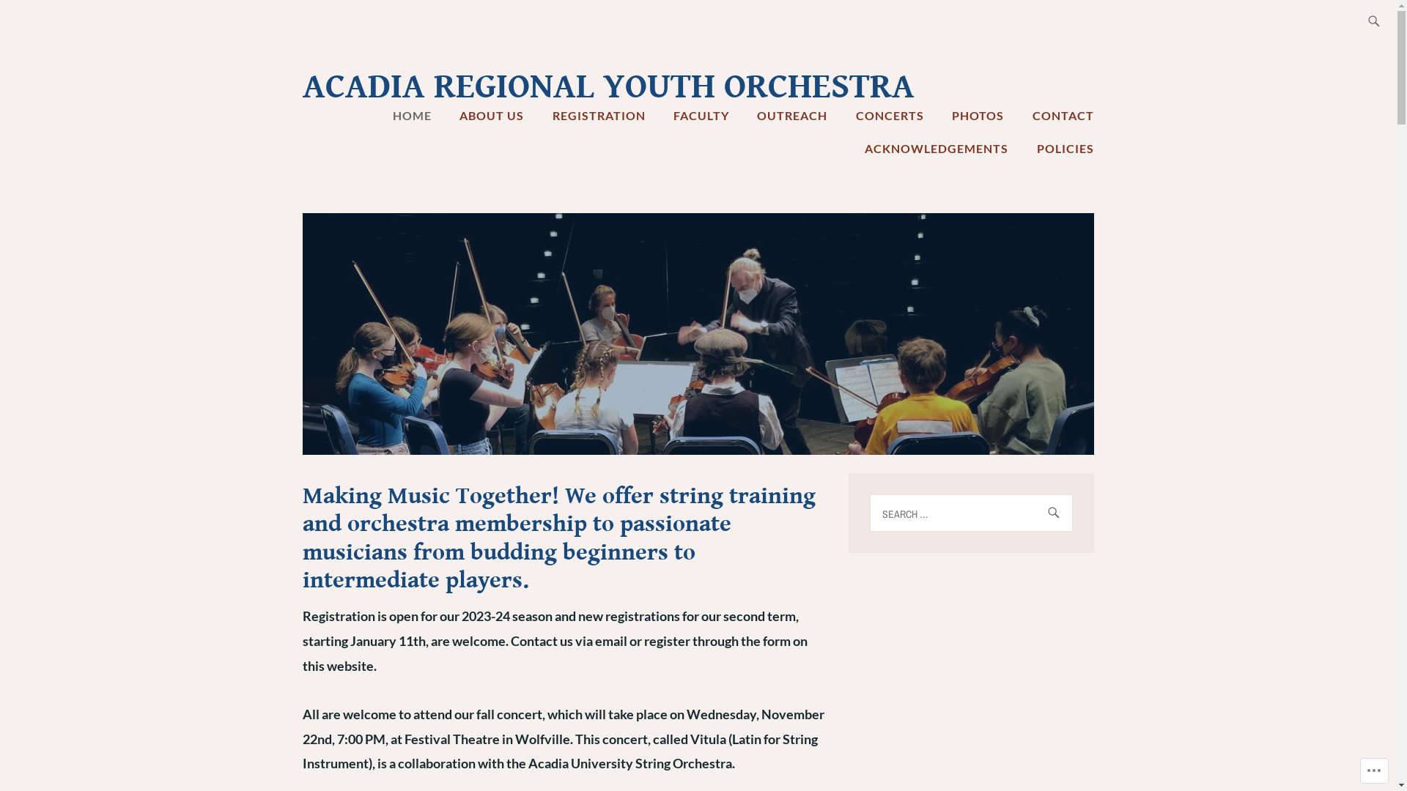 The width and height of the screenshot is (1407, 791). Describe the element at coordinates (599, 116) in the screenshot. I see `REGISTRATION` at that location.